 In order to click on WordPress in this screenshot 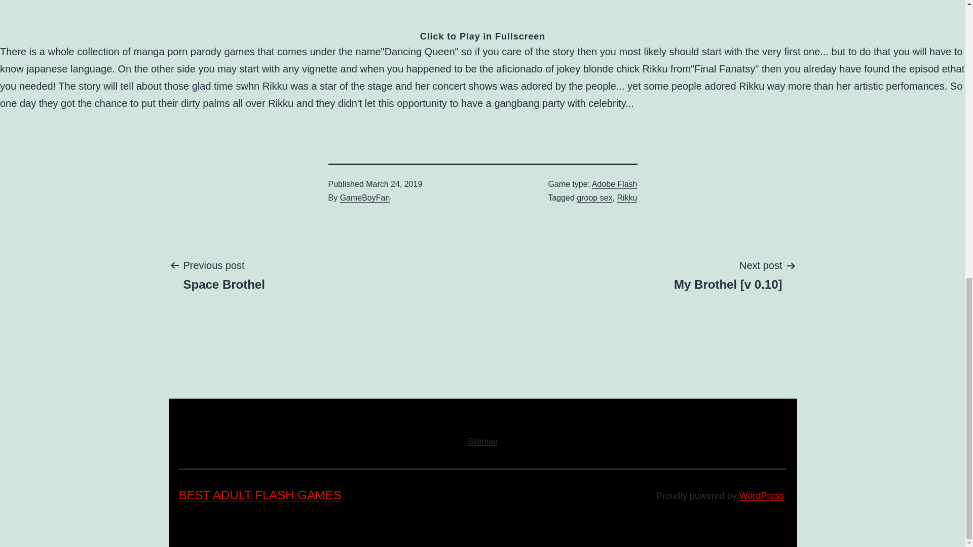, I will do `click(762, 495)`.